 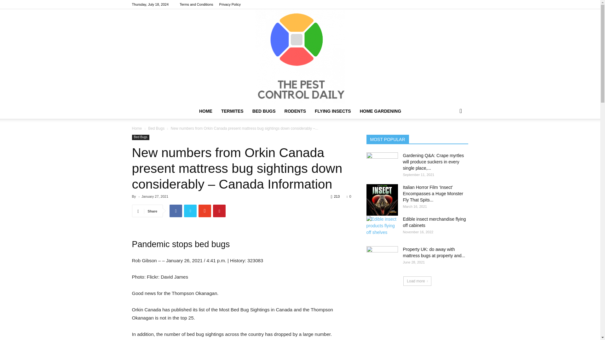 What do you see at coordinates (232, 111) in the screenshot?
I see `TERMITES` at bounding box center [232, 111].